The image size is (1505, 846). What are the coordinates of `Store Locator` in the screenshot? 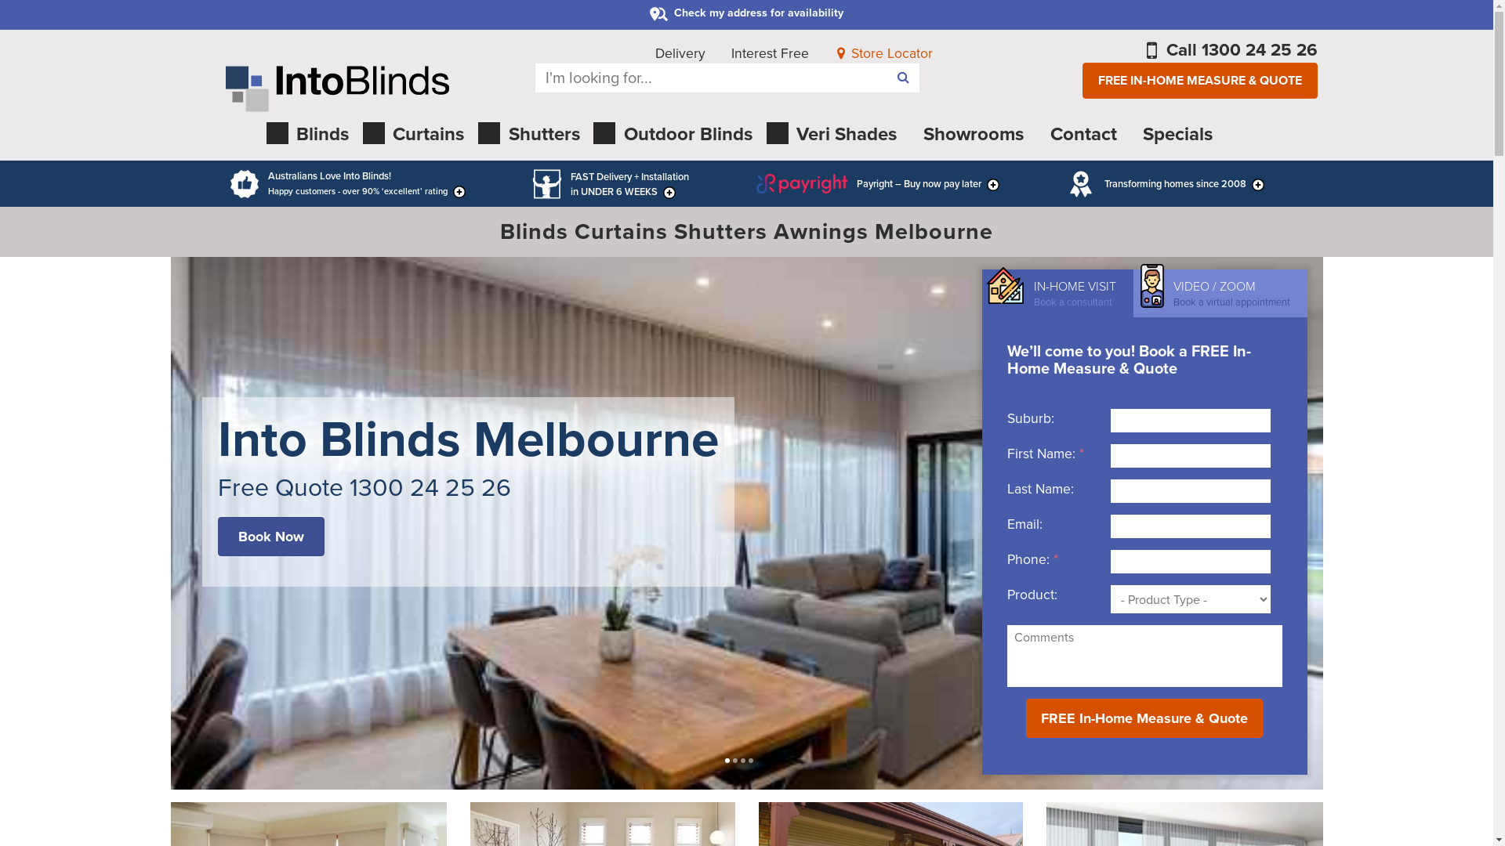 It's located at (884, 53).